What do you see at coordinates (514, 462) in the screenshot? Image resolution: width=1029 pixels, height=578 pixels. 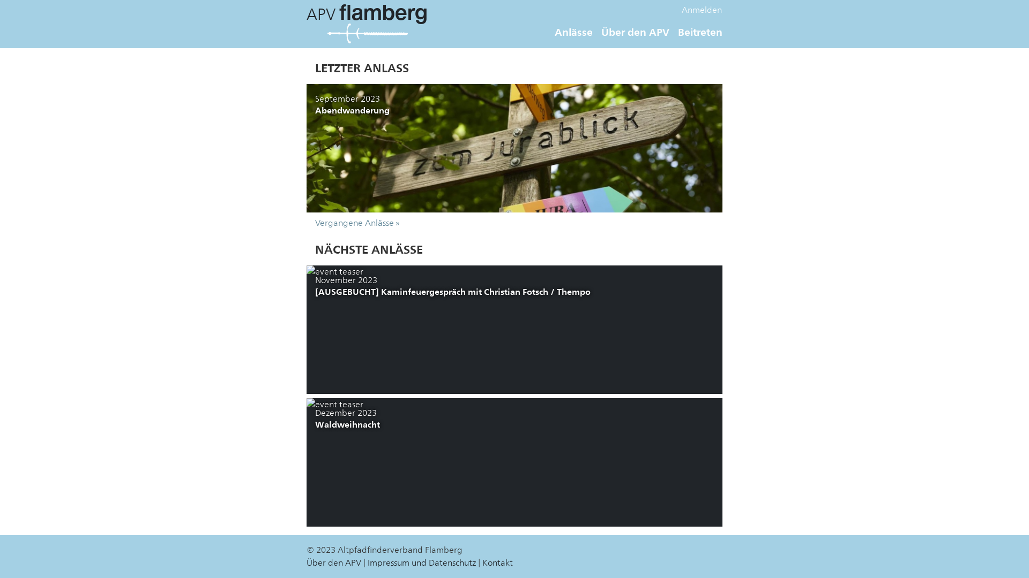 I see `Dezember 2023
Waldweihnacht` at bounding box center [514, 462].